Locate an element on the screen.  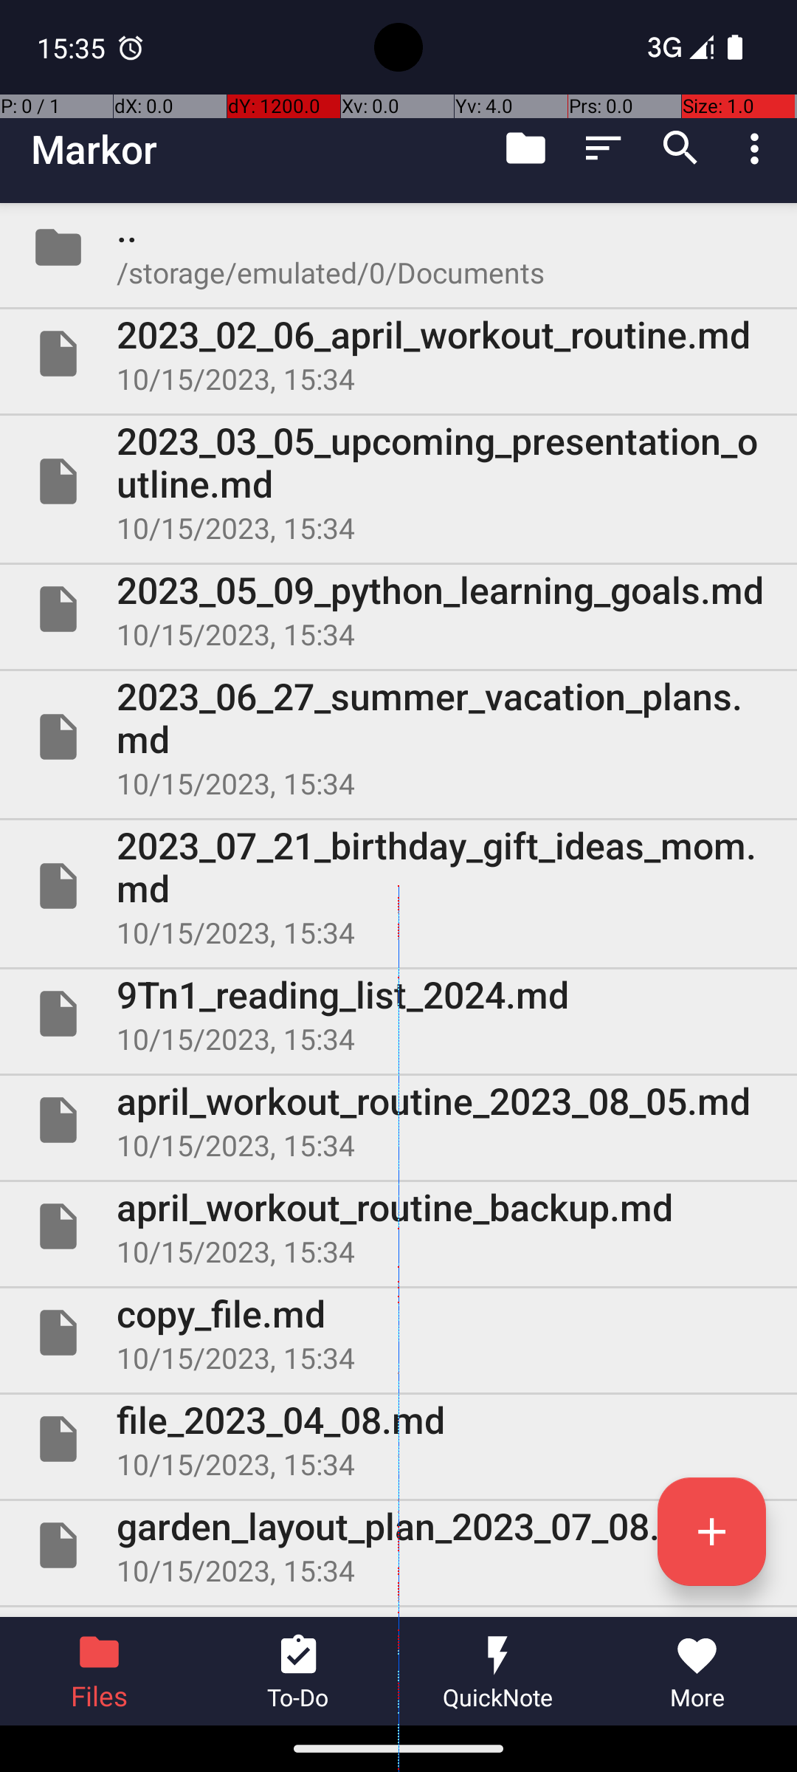
File 9Tn1_reading_list_2024.md  is located at coordinates (398, 1014).